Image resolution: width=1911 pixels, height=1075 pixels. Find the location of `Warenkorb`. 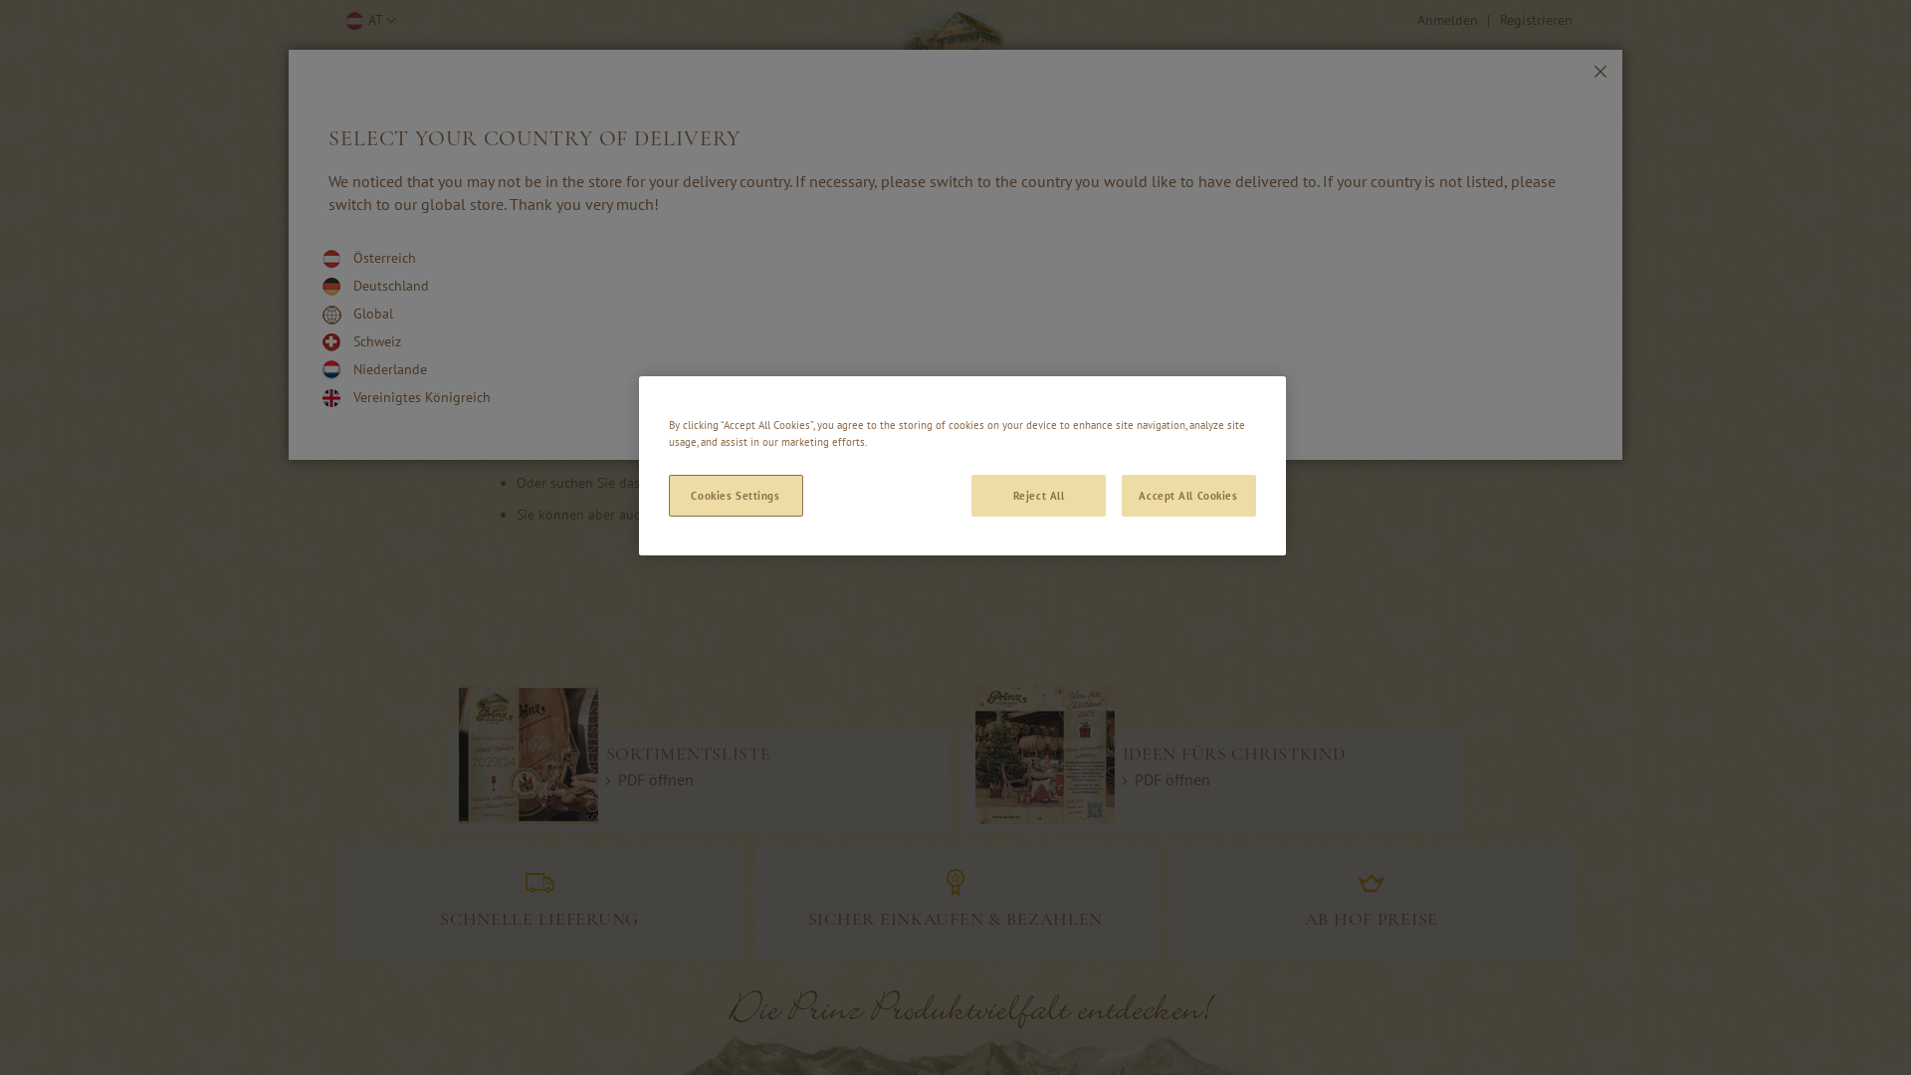

Warenkorb is located at coordinates (1493, 113).